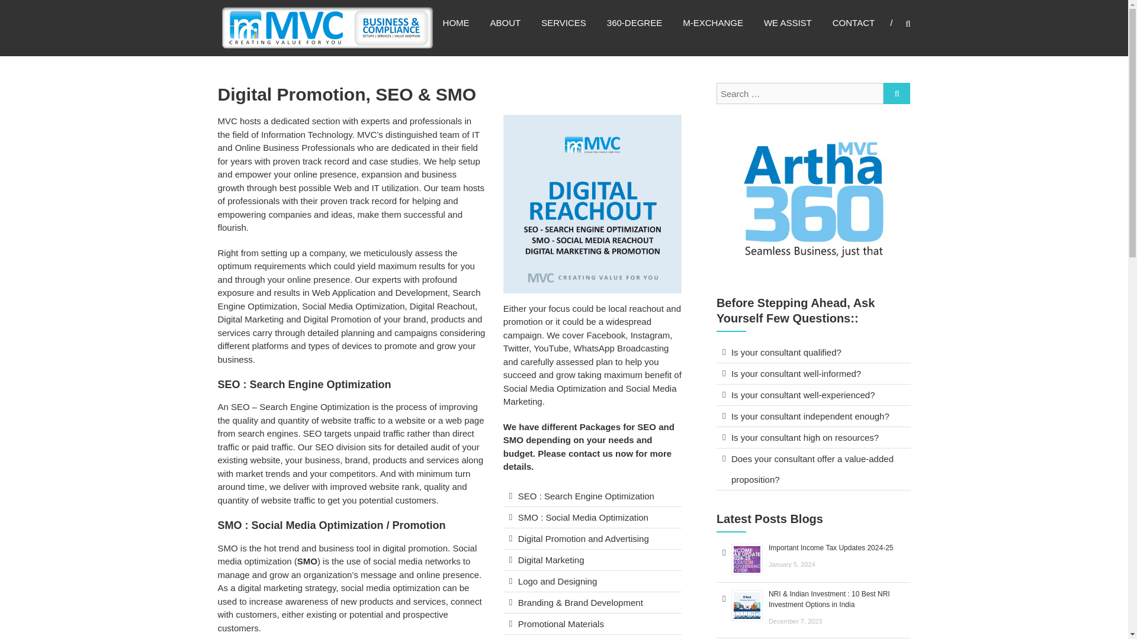  Describe the element at coordinates (505, 22) in the screenshot. I see `ABOUT` at that location.